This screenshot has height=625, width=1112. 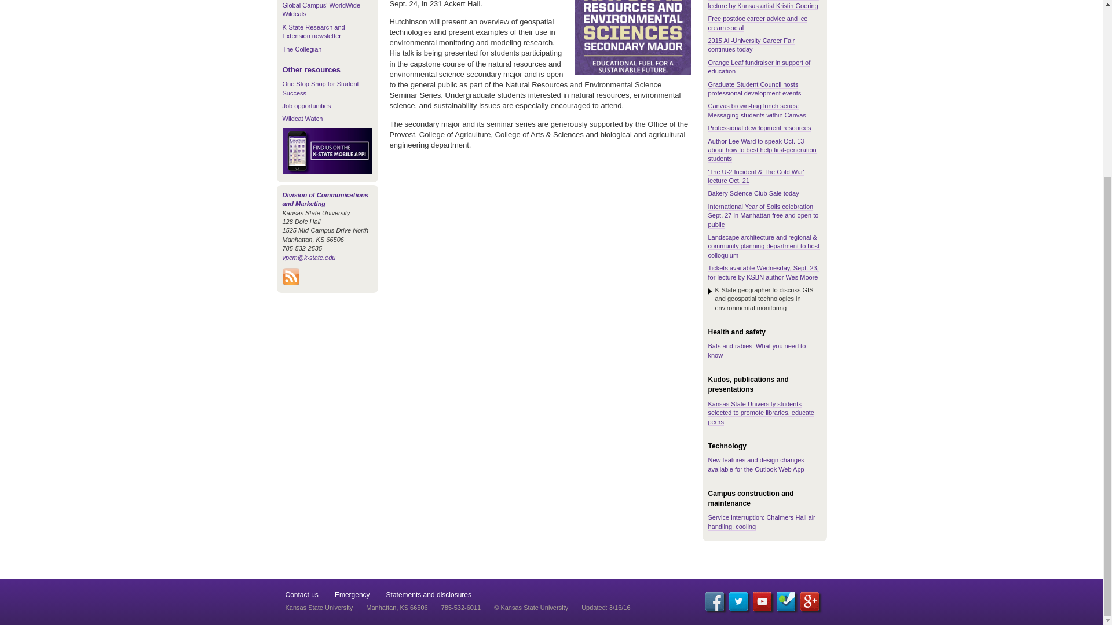 I want to click on K-State Research and Extension newsletter, so click(x=313, y=31).